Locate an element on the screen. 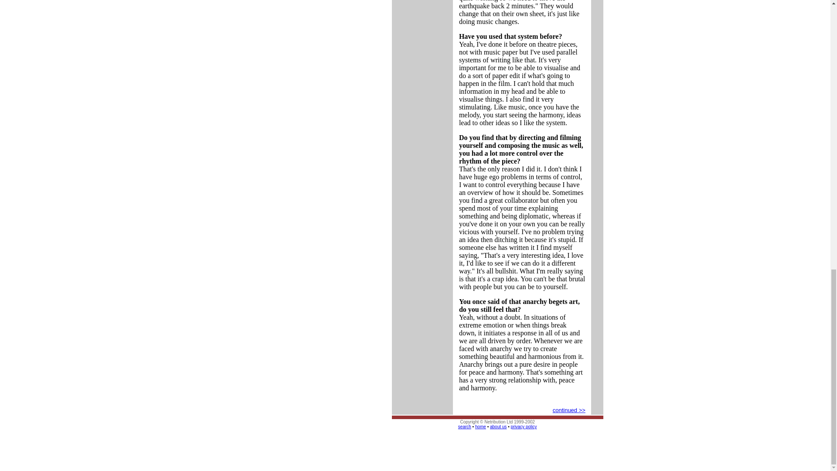 The height and width of the screenshot is (471, 837). search is located at coordinates (464, 427).